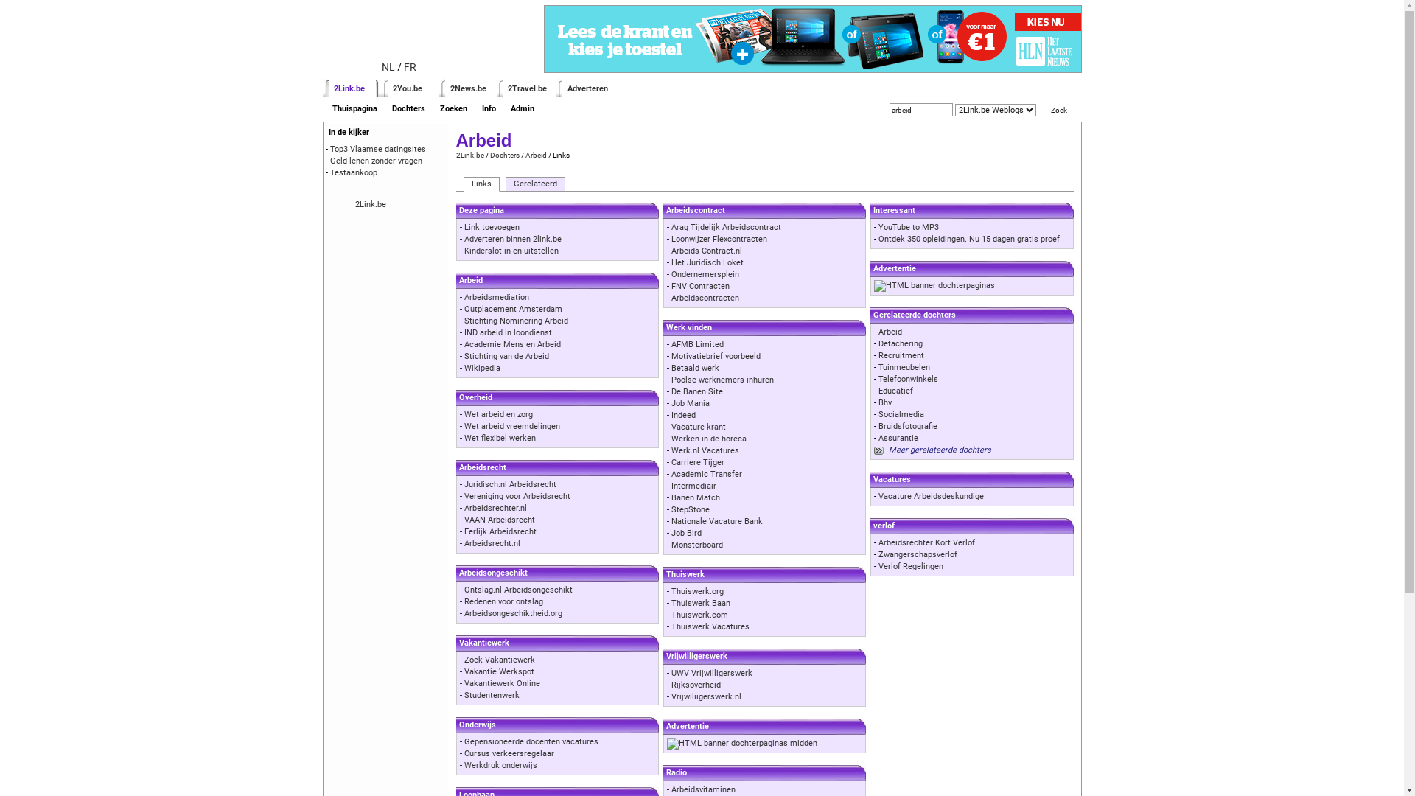 This screenshot has width=1415, height=796. I want to click on Banen Match, so click(696, 498).